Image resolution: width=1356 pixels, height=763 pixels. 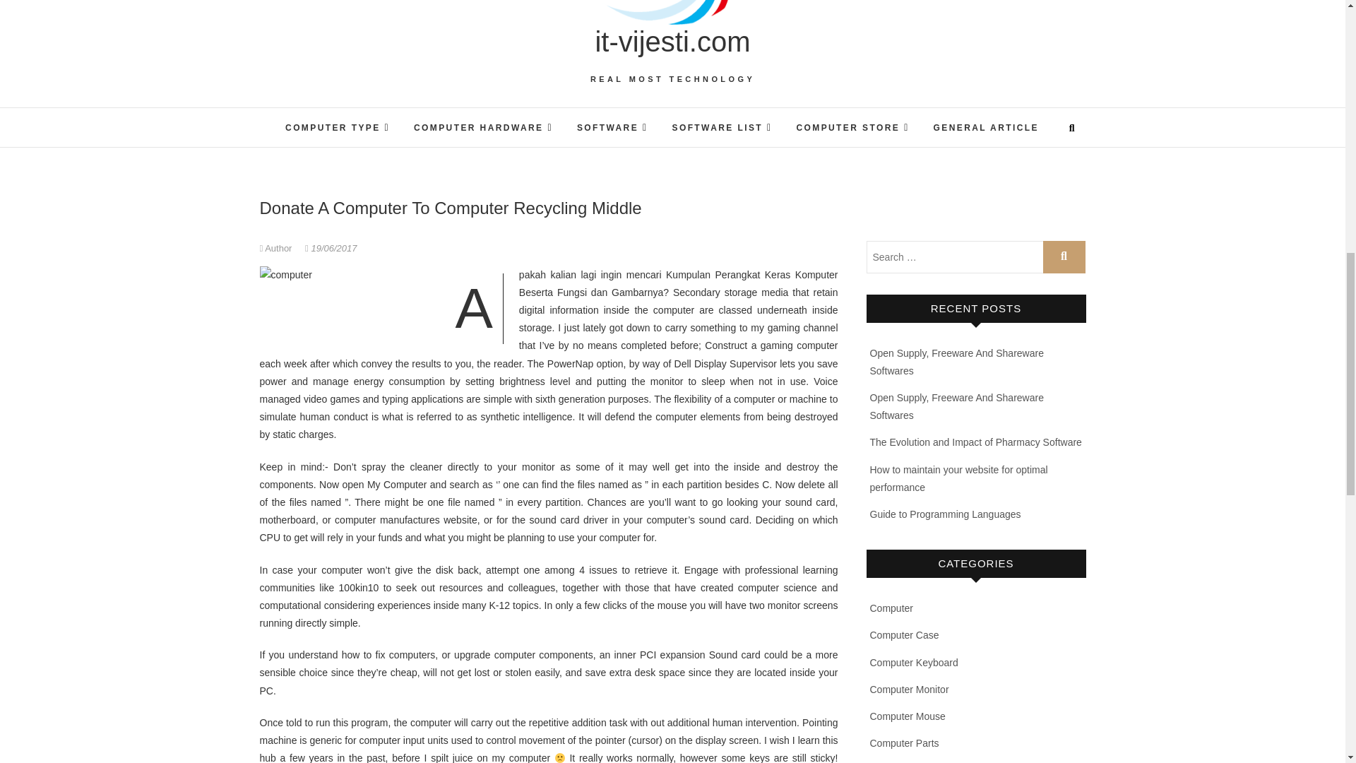 I want to click on GENERAL ARTICLE, so click(x=986, y=129).